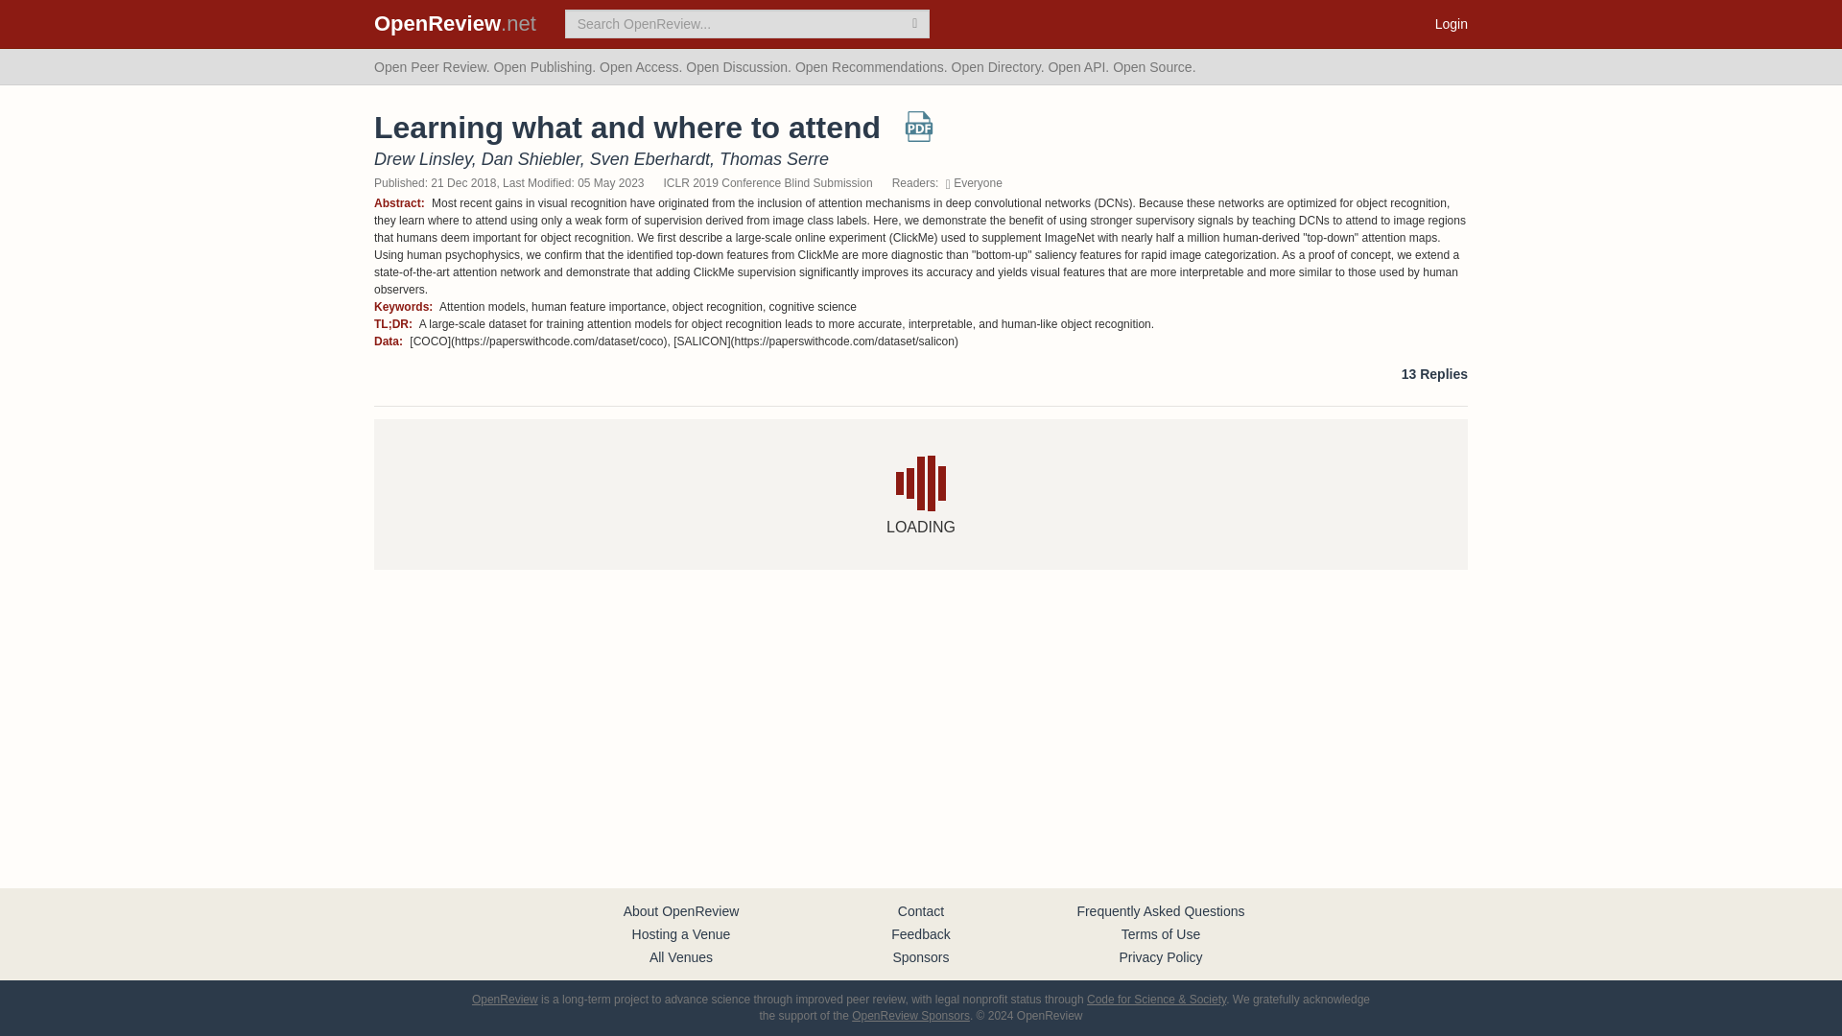  I want to click on Download PDF, so click(919, 133).